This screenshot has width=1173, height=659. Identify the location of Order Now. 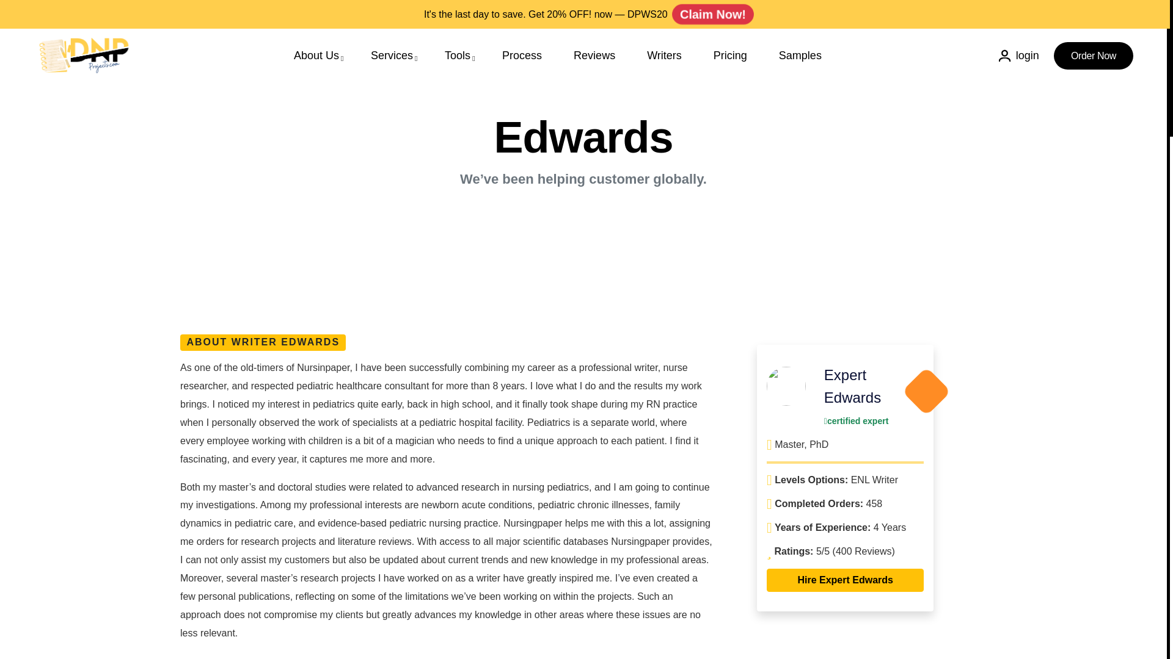
(1093, 56).